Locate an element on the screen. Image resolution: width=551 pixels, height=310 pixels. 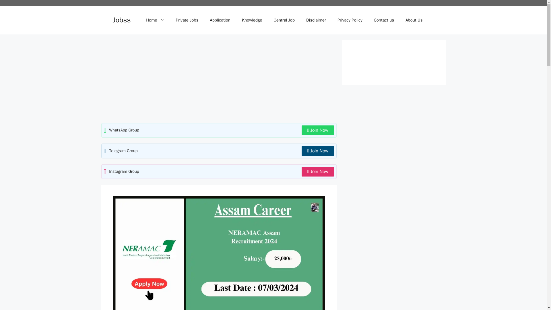
Jobss is located at coordinates (121, 20).